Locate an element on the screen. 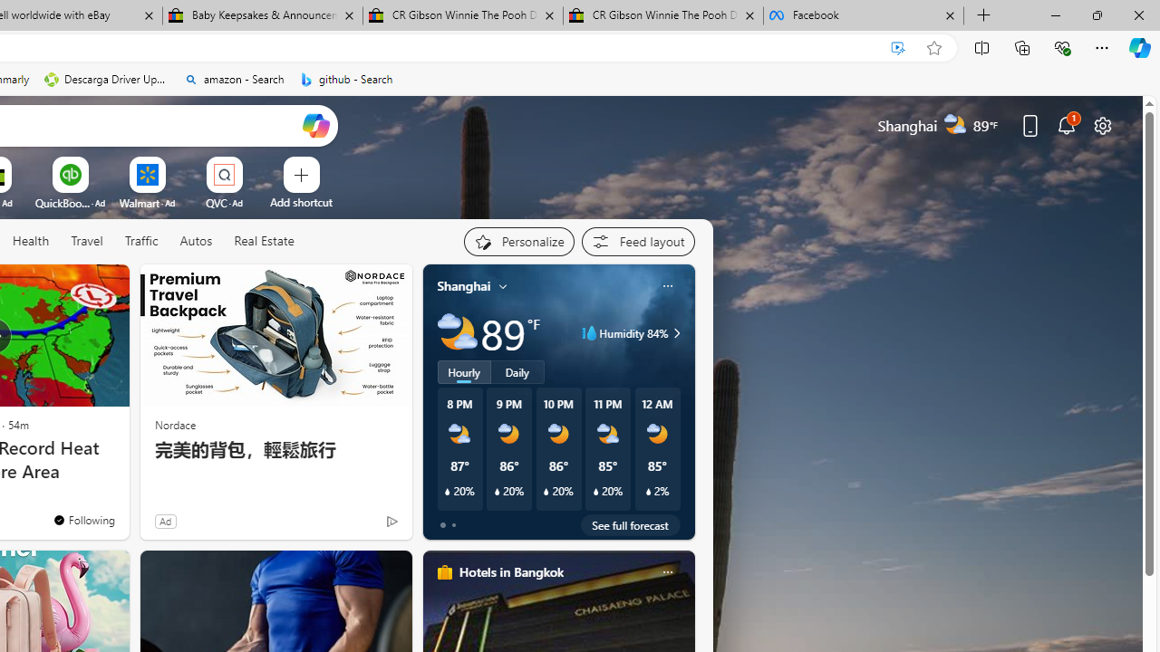 This screenshot has height=652, width=1160. Hotels in Bangkok is located at coordinates (511, 571).